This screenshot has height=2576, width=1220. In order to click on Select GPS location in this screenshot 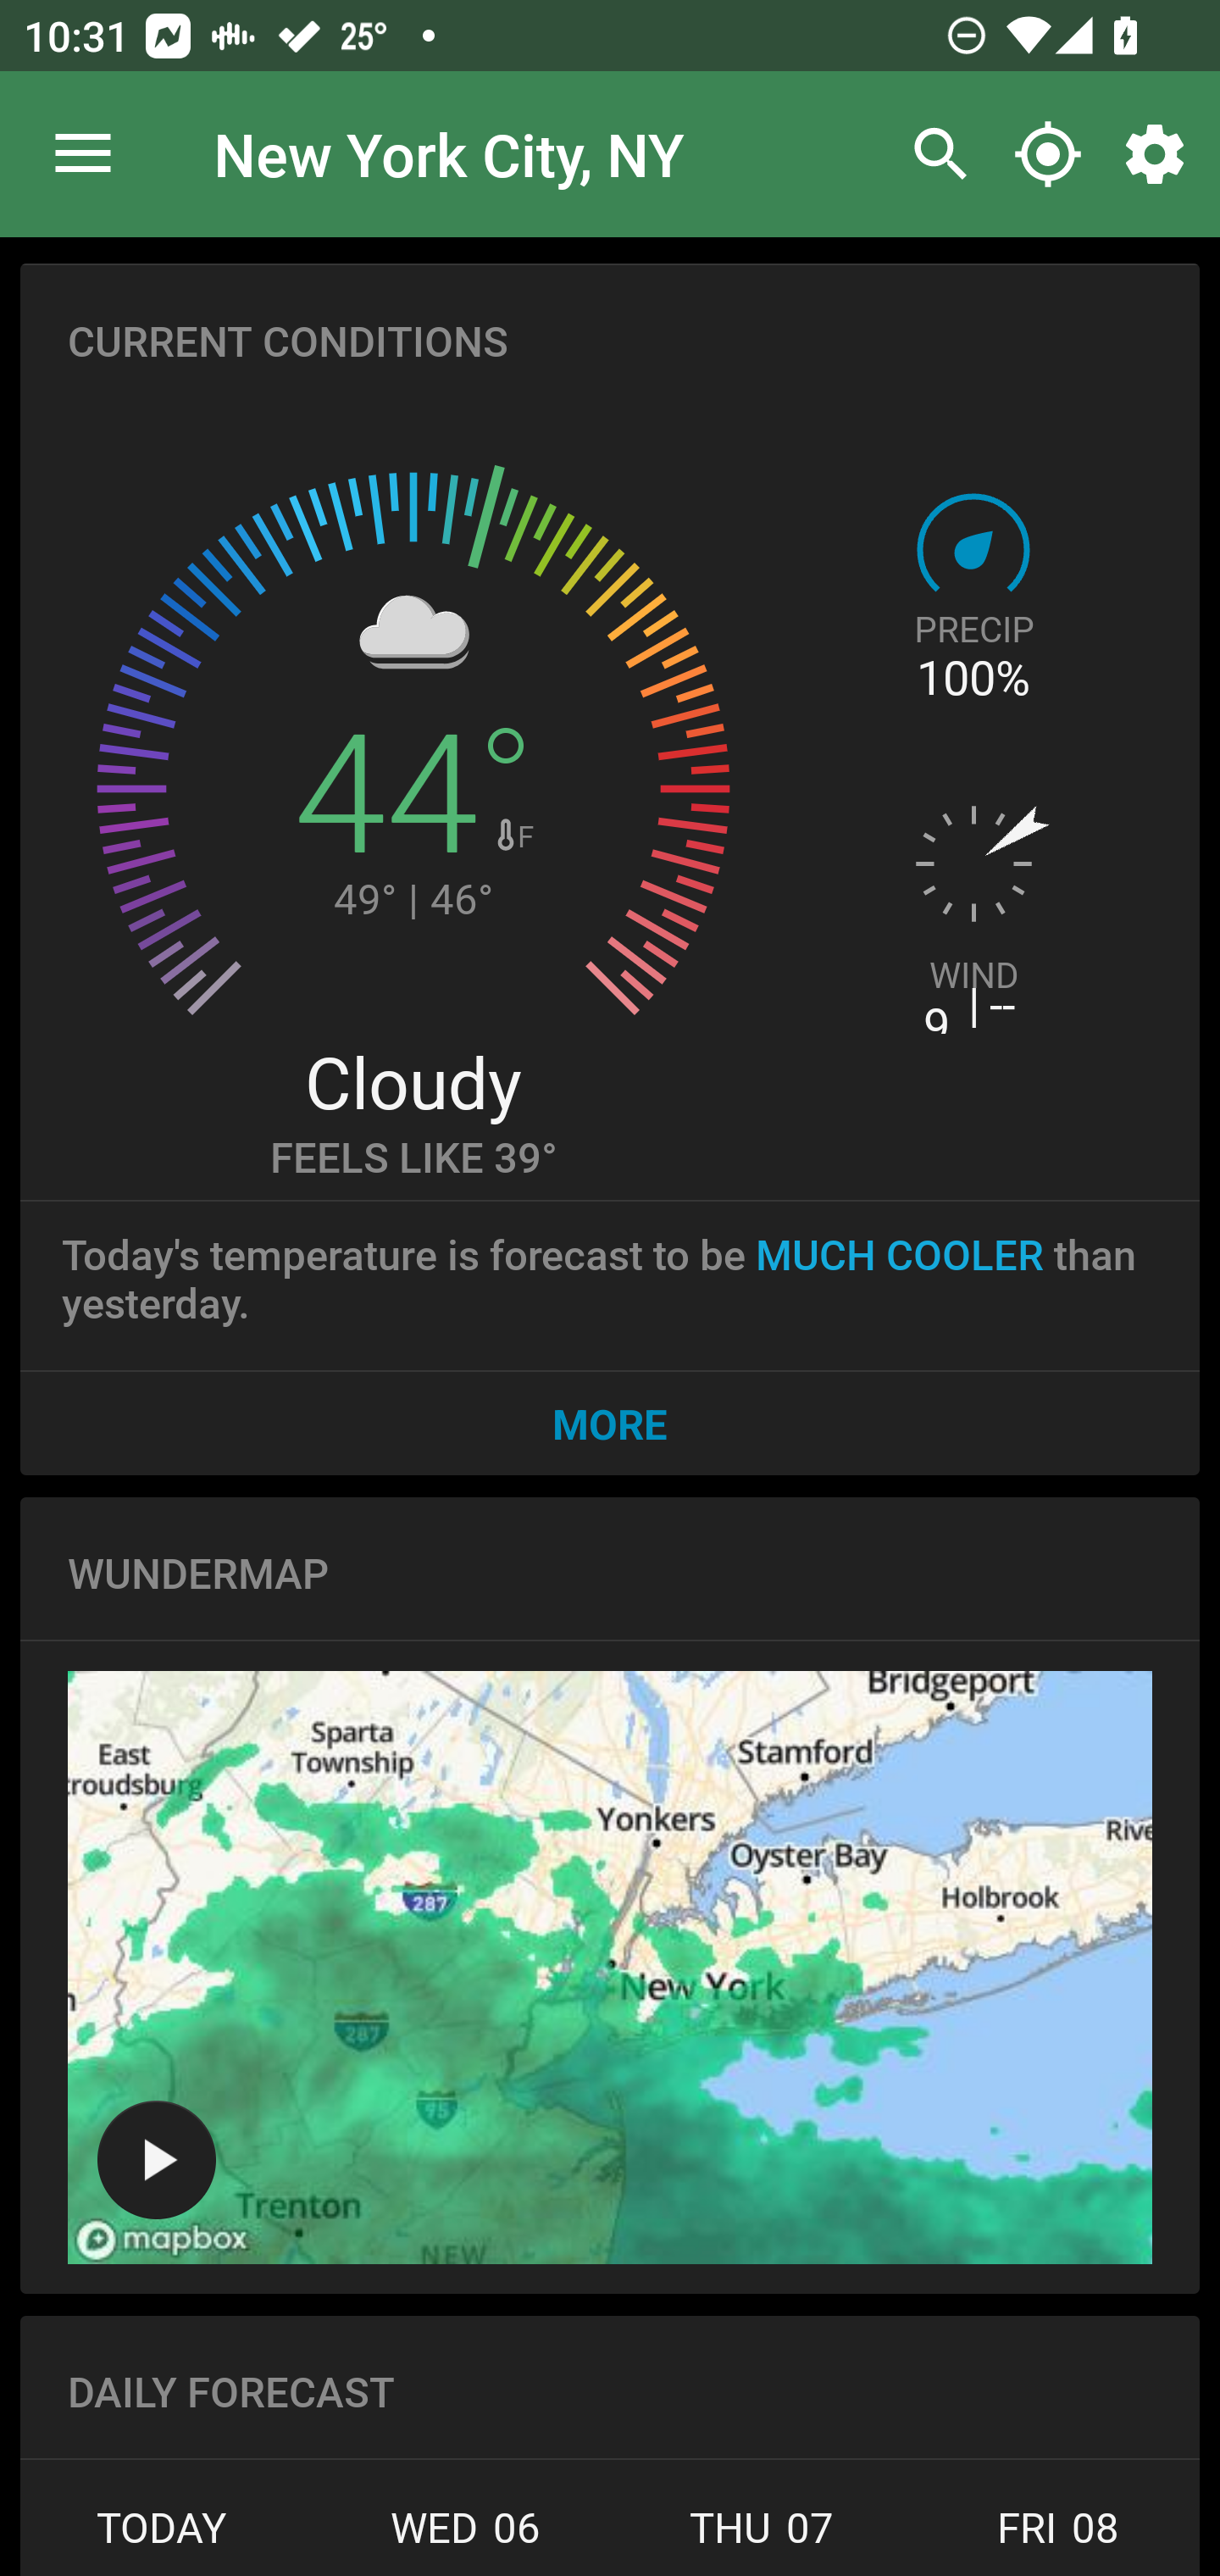, I will do `click(1047, 154)`.